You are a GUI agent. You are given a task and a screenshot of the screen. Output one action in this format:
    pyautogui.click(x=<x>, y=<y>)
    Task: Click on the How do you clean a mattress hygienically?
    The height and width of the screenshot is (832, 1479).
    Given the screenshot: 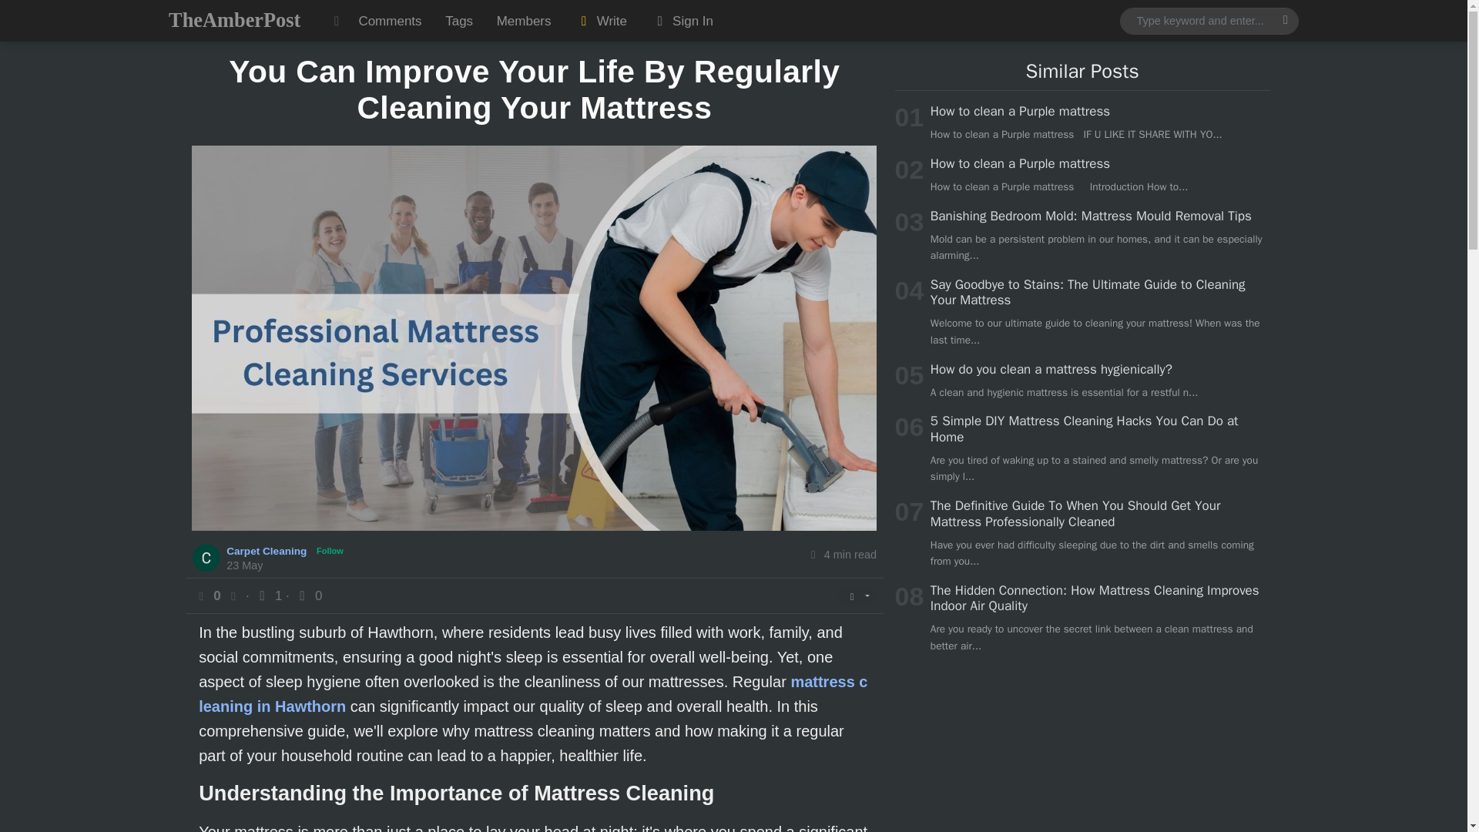 What is the action you would take?
    pyautogui.click(x=1051, y=369)
    